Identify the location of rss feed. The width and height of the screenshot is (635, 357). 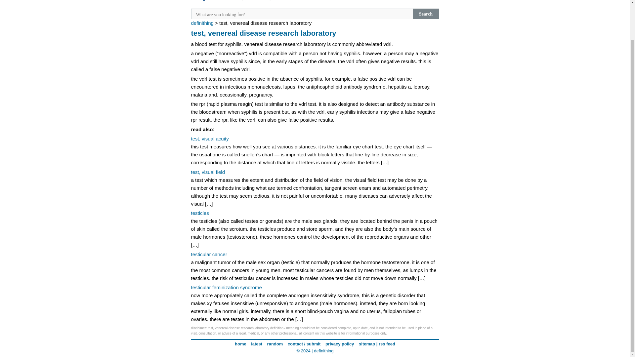
(387, 344).